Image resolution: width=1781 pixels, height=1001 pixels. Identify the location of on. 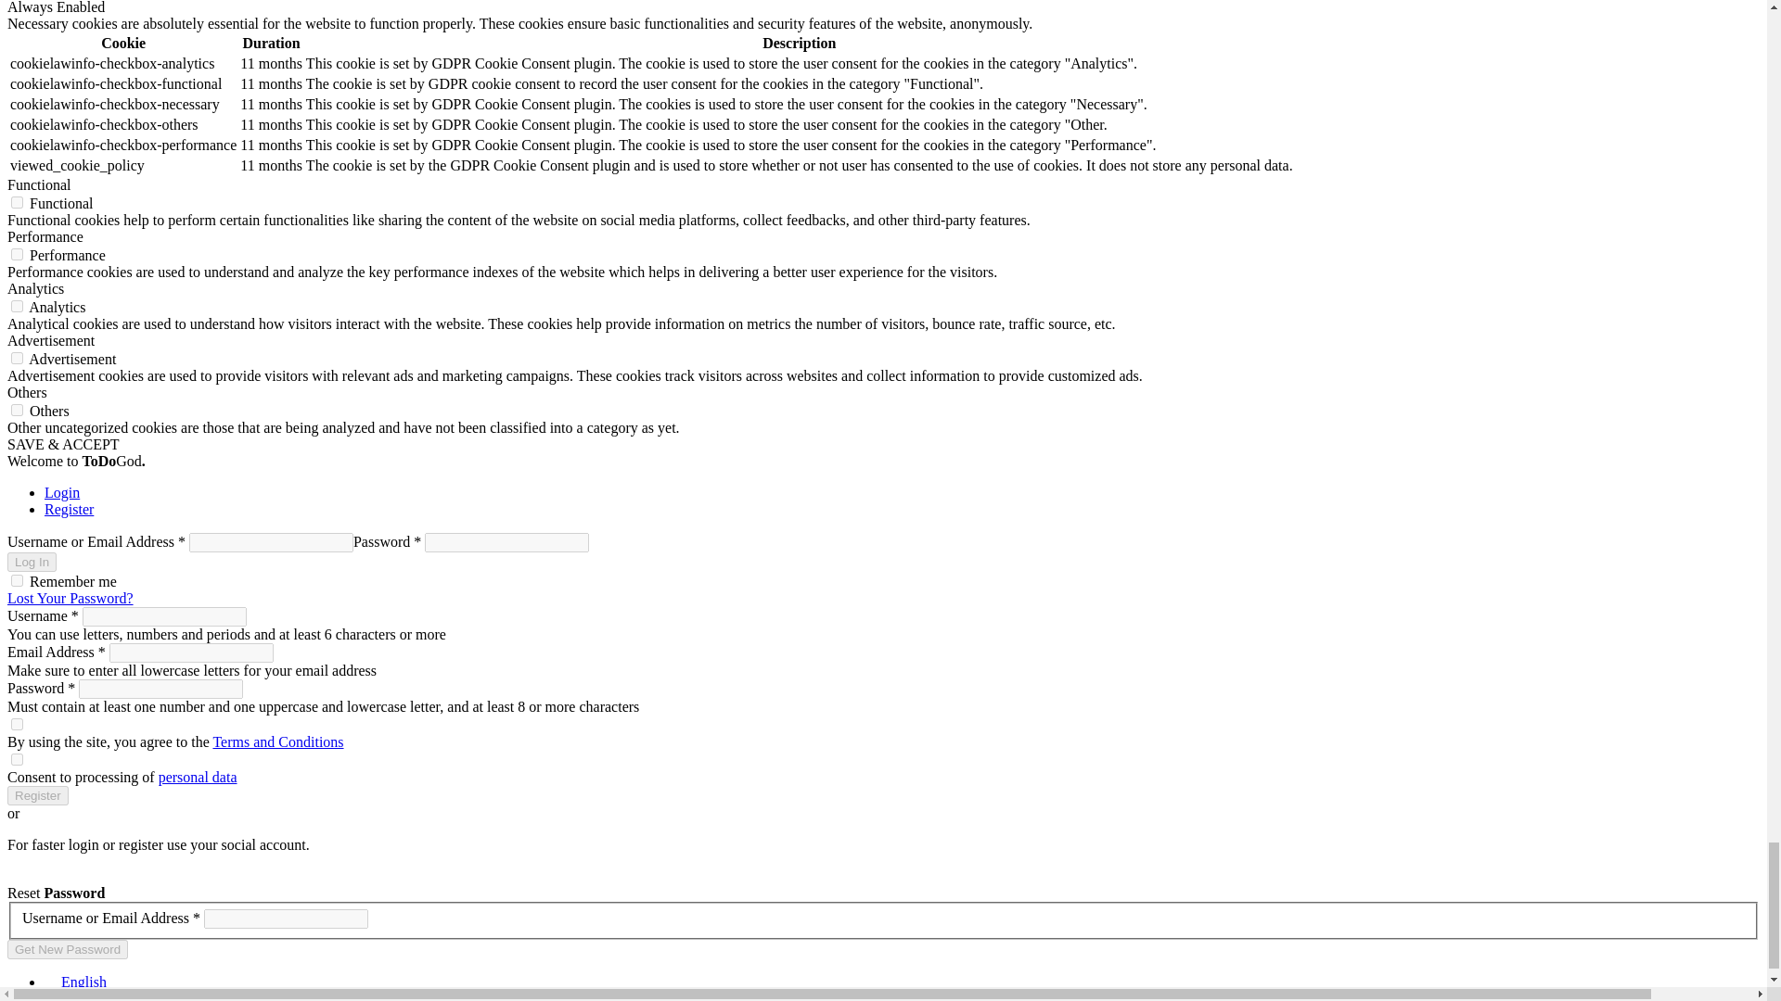
(17, 358).